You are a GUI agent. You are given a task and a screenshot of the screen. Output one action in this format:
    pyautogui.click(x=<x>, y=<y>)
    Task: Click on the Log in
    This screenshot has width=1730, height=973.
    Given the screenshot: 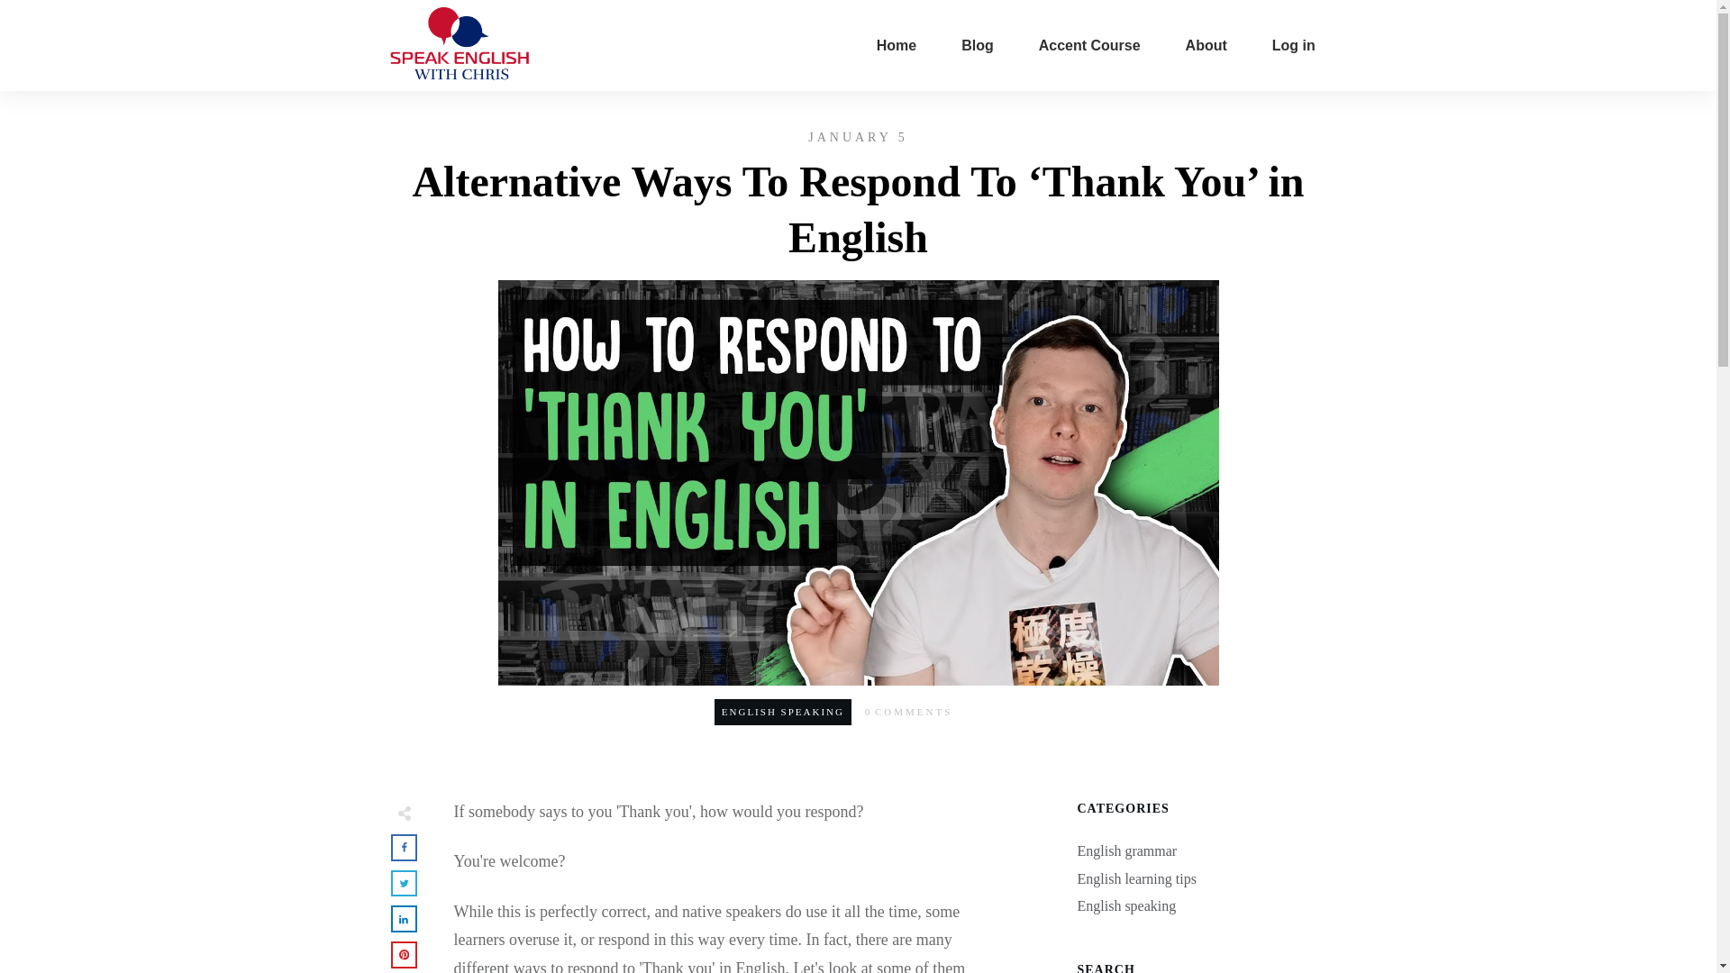 What is the action you would take?
    pyautogui.click(x=1293, y=45)
    